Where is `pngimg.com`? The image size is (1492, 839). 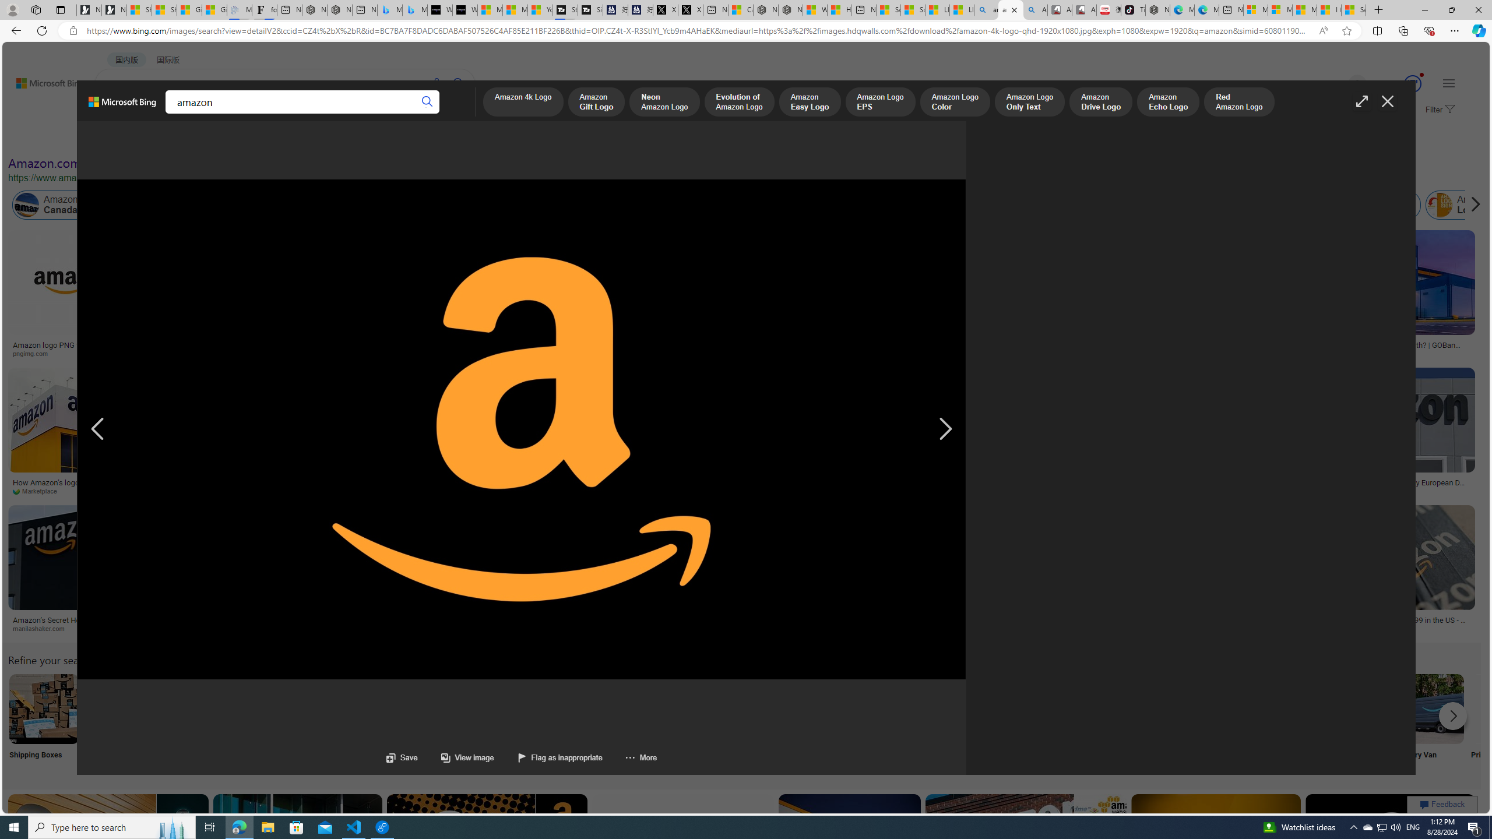
pngimg.com is located at coordinates (35, 353).